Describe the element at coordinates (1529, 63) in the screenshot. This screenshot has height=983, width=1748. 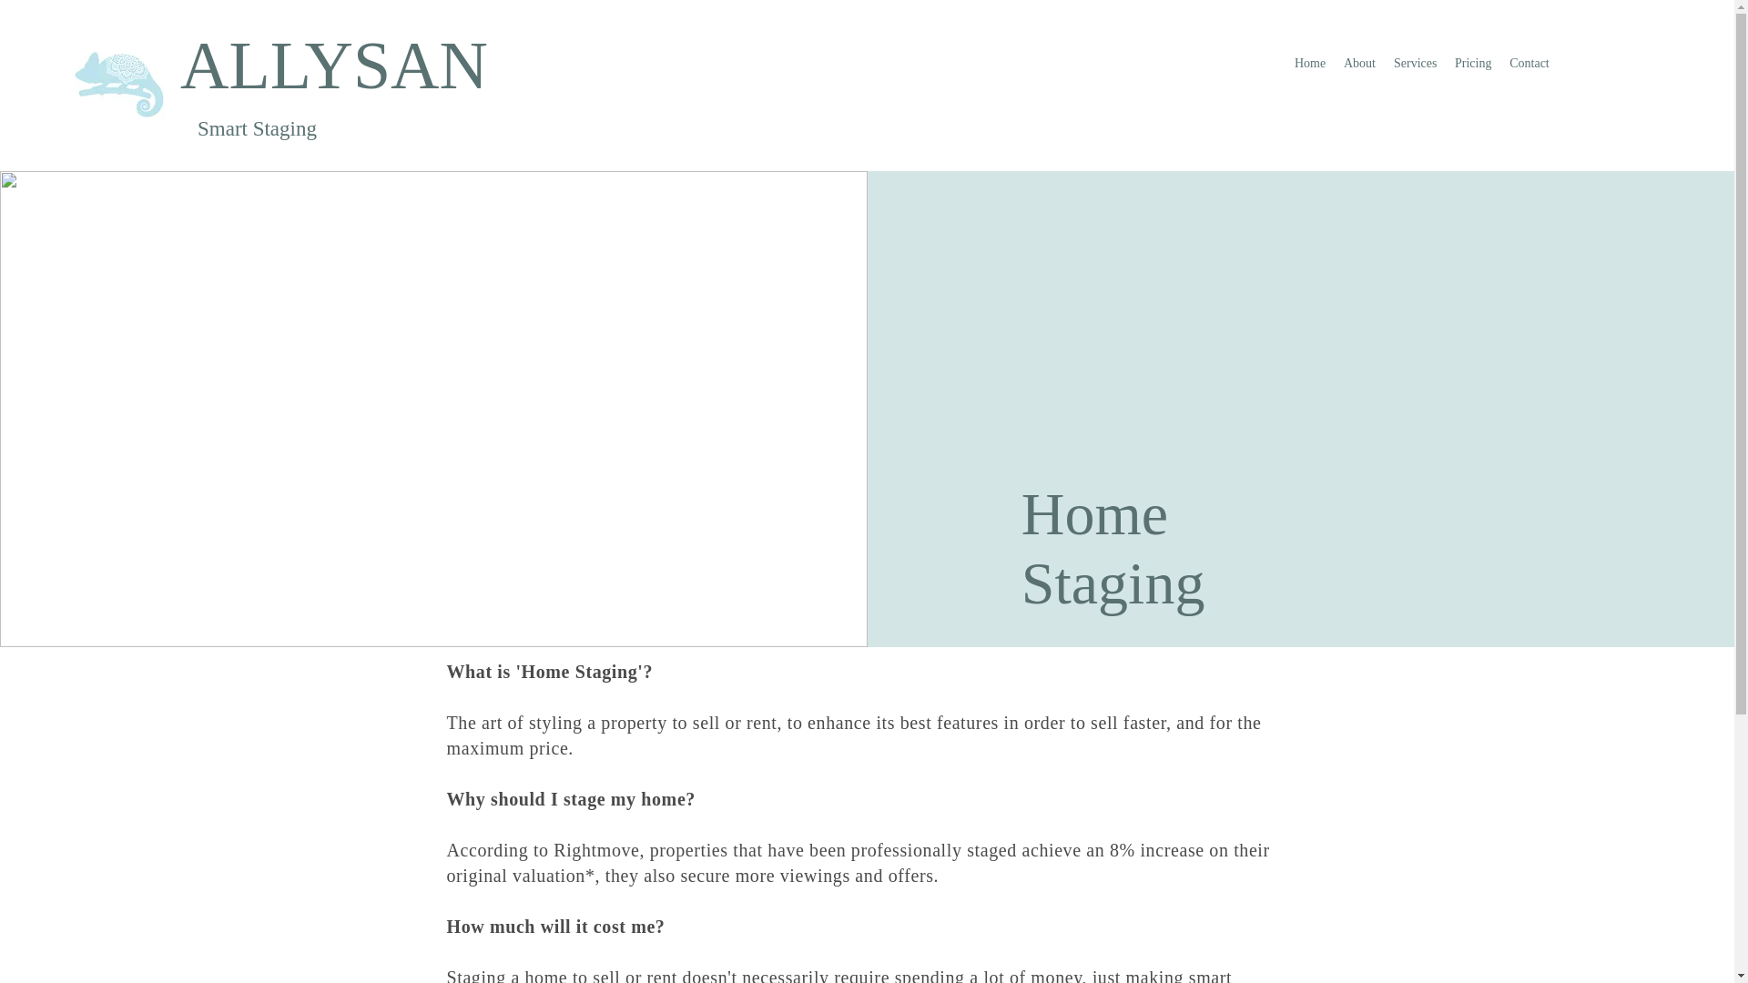
I see `Contact` at that location.